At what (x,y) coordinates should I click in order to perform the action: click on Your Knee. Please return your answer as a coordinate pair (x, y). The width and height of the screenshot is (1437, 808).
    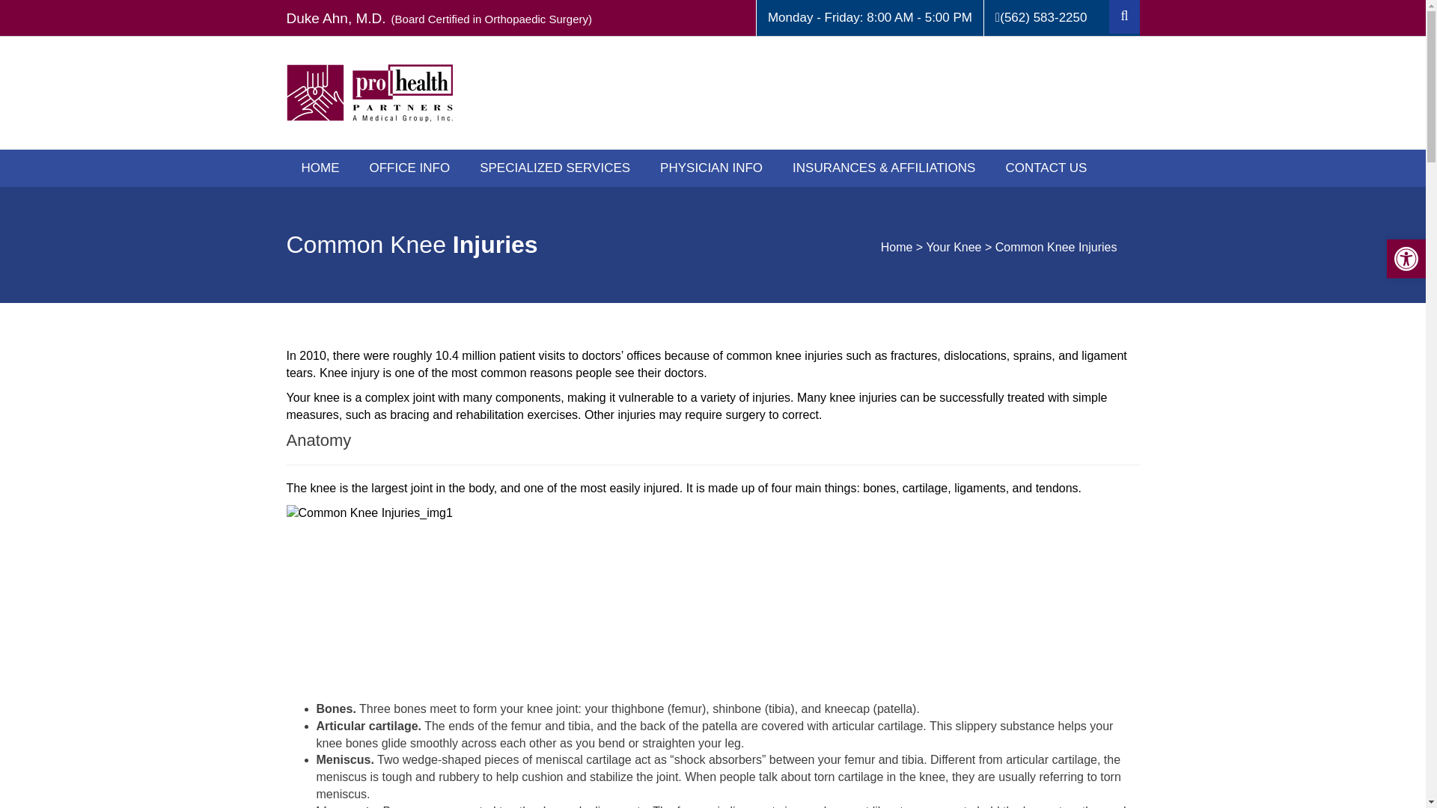
    Looking at the image, I should click on (954, 247).